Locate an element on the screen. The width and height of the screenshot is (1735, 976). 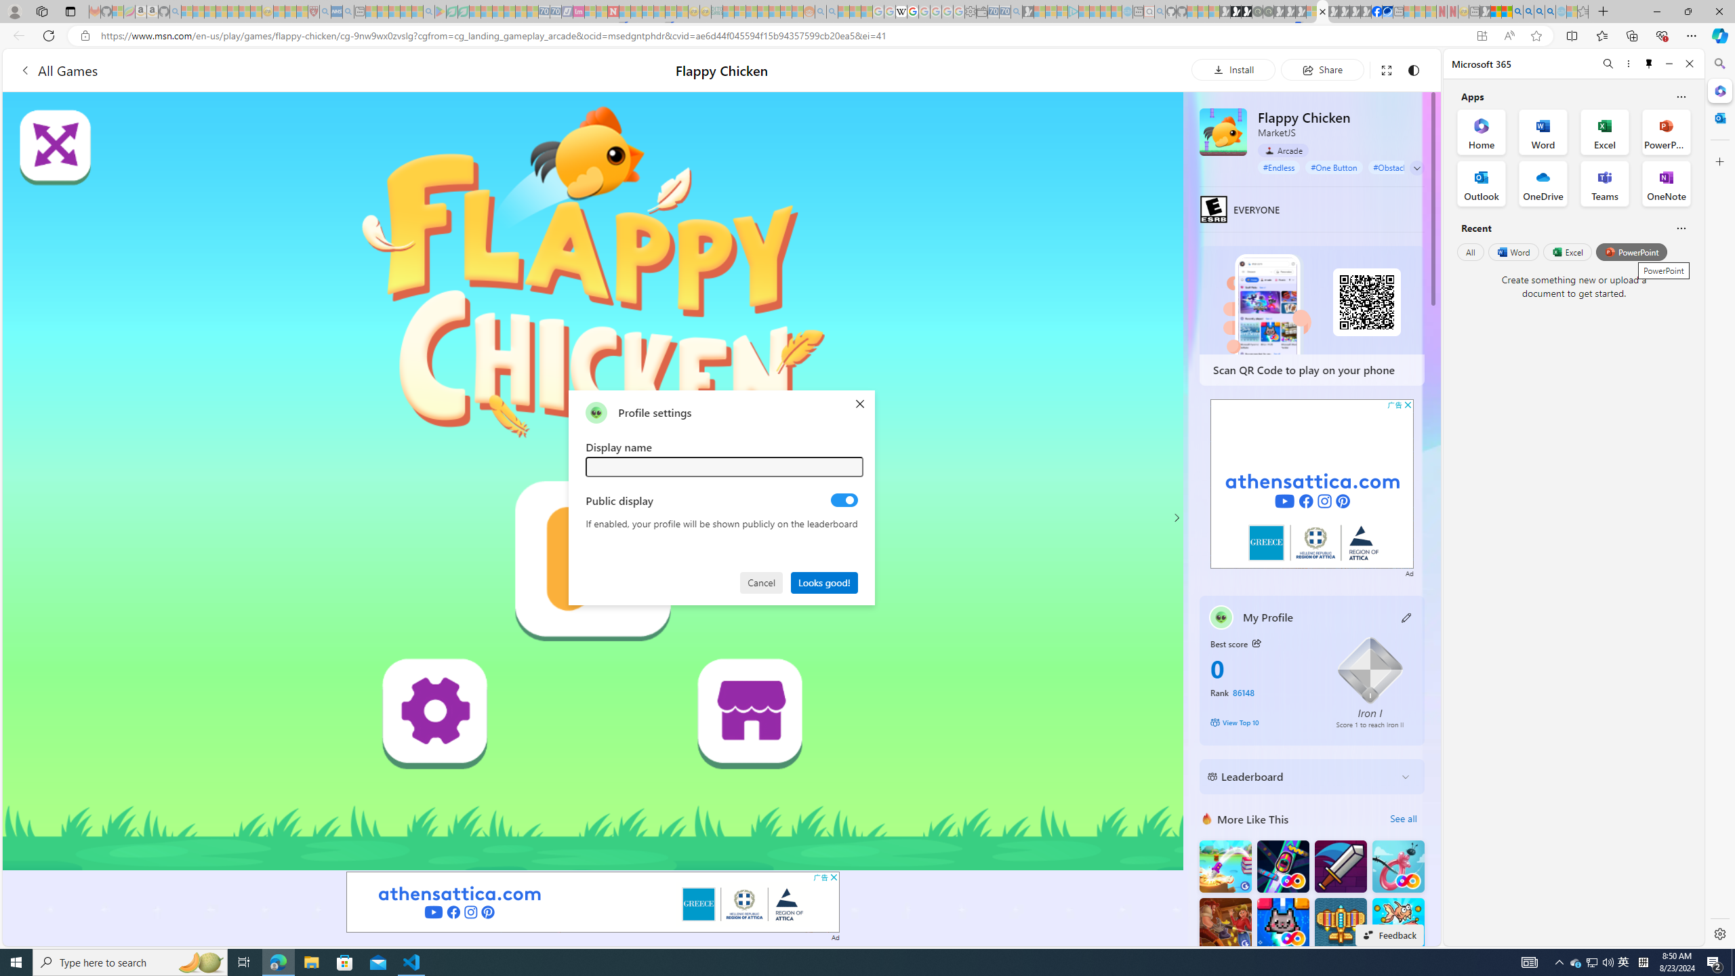
Bluey: Let's Play! - Apps on Google Play - Sleeping is located at coordinates (441, 12).